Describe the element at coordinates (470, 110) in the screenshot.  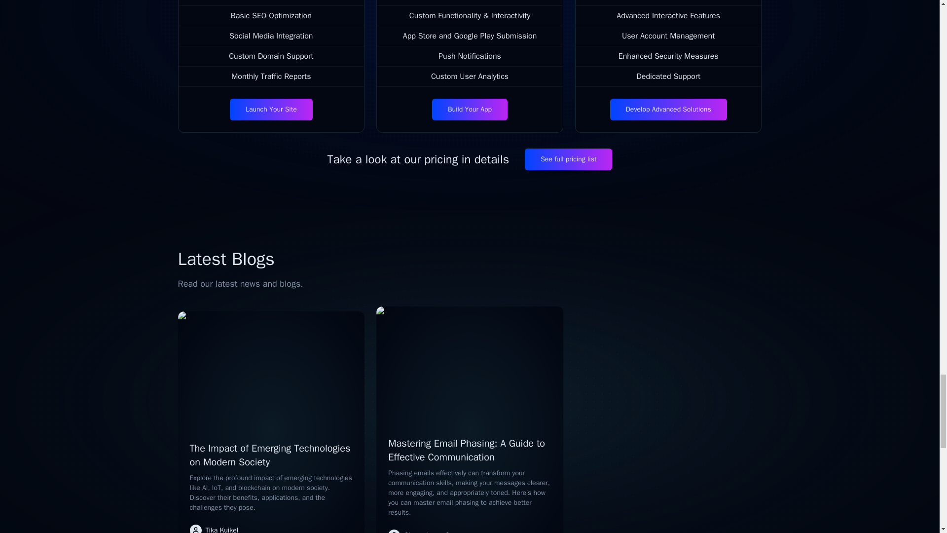
I see `Build Your App` at that location.